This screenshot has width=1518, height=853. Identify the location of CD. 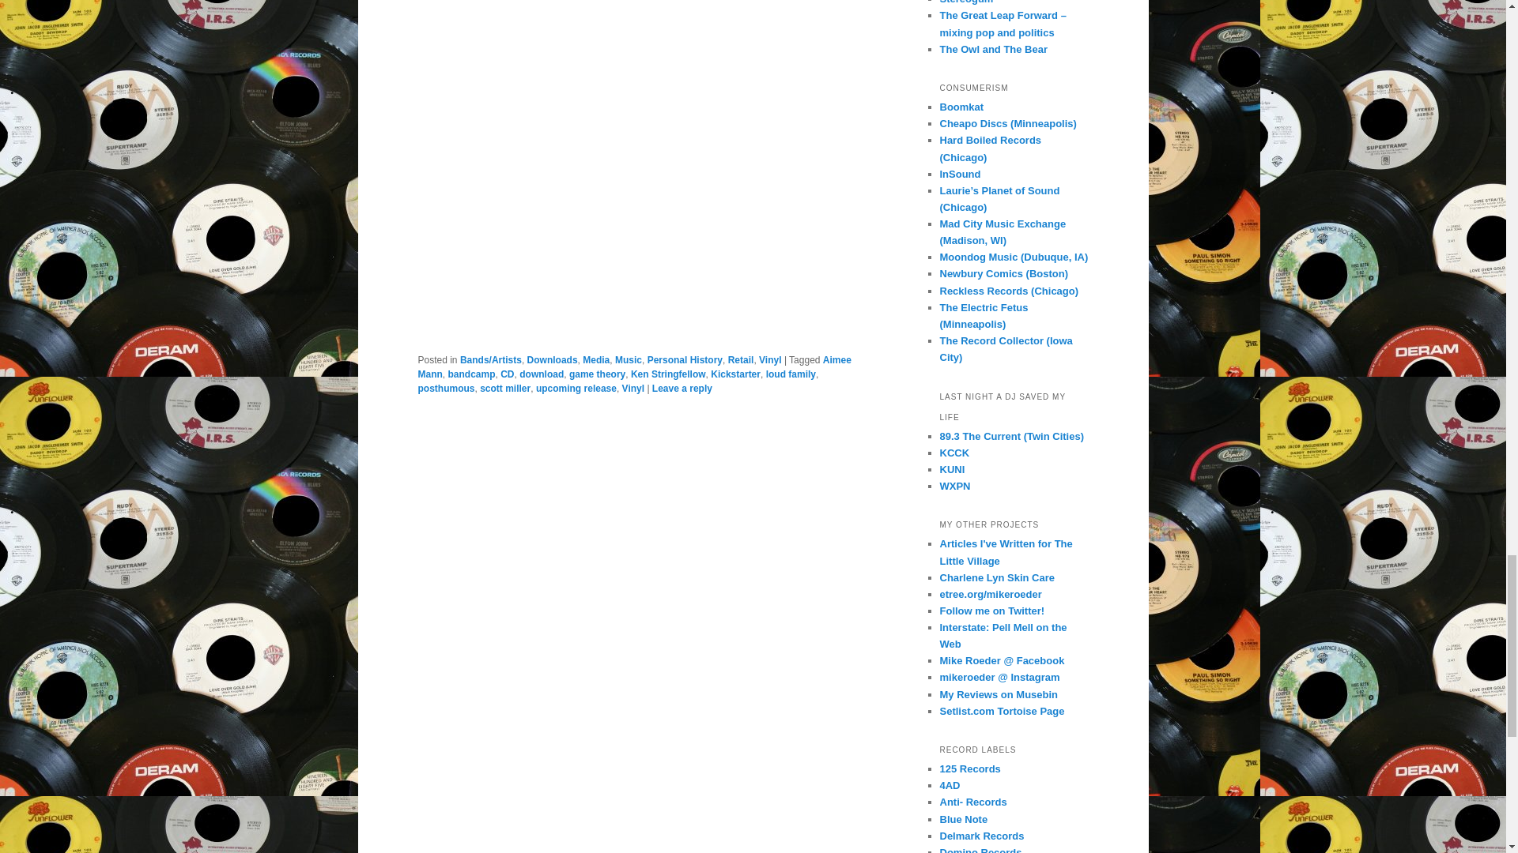
(508, 374).